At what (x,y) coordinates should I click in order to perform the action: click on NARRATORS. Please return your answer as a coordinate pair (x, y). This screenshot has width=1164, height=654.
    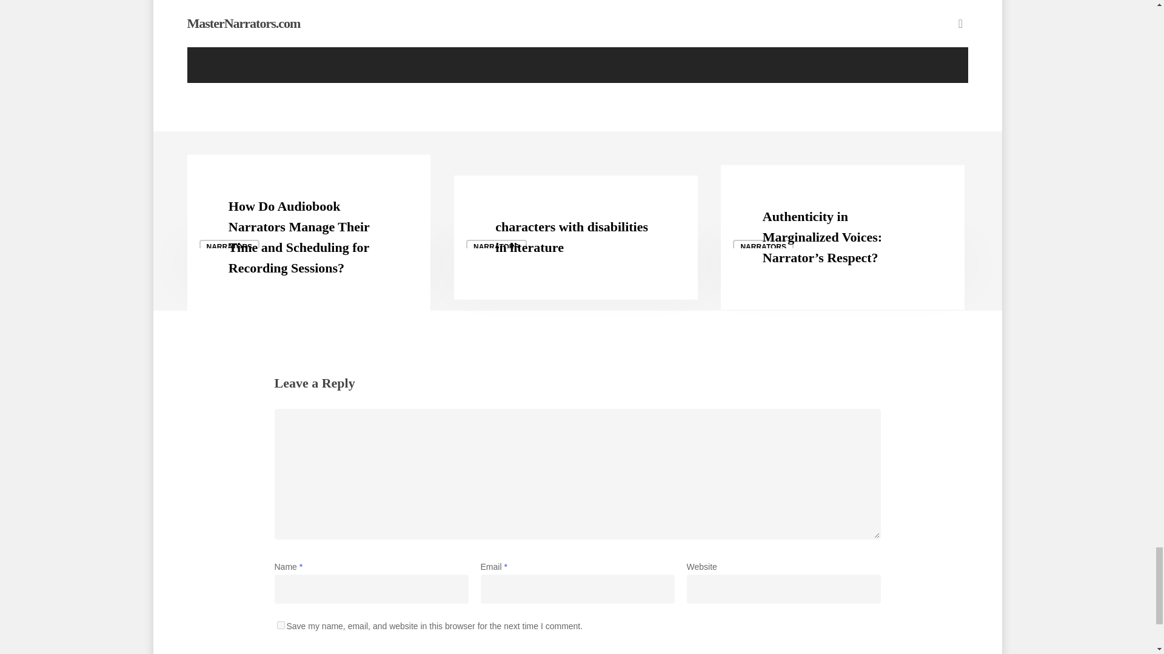
    Looking at the image, I should click on (229, 247).